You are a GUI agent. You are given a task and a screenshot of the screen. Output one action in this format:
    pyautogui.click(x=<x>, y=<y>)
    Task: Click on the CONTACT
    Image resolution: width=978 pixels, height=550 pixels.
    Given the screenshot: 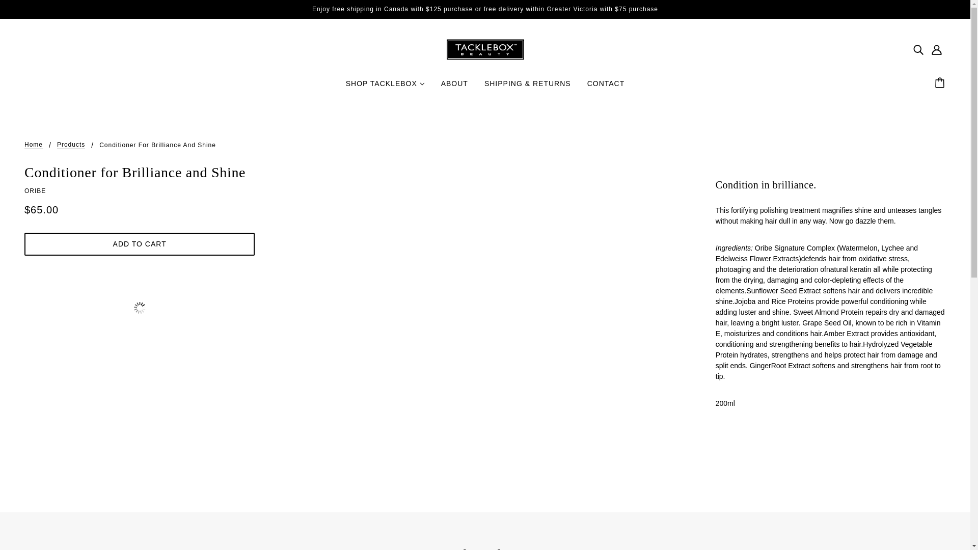 What is the action you would take?
    pyautogui.click(x=606, y=88)
    